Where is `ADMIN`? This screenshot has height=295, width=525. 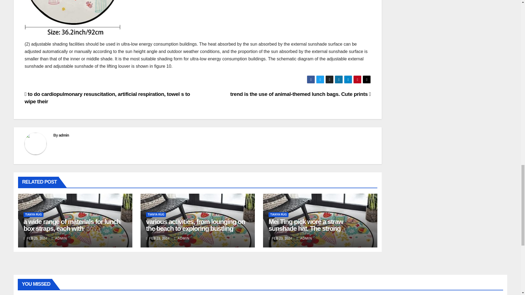
ADMIN is located at coordinates (182, 238).